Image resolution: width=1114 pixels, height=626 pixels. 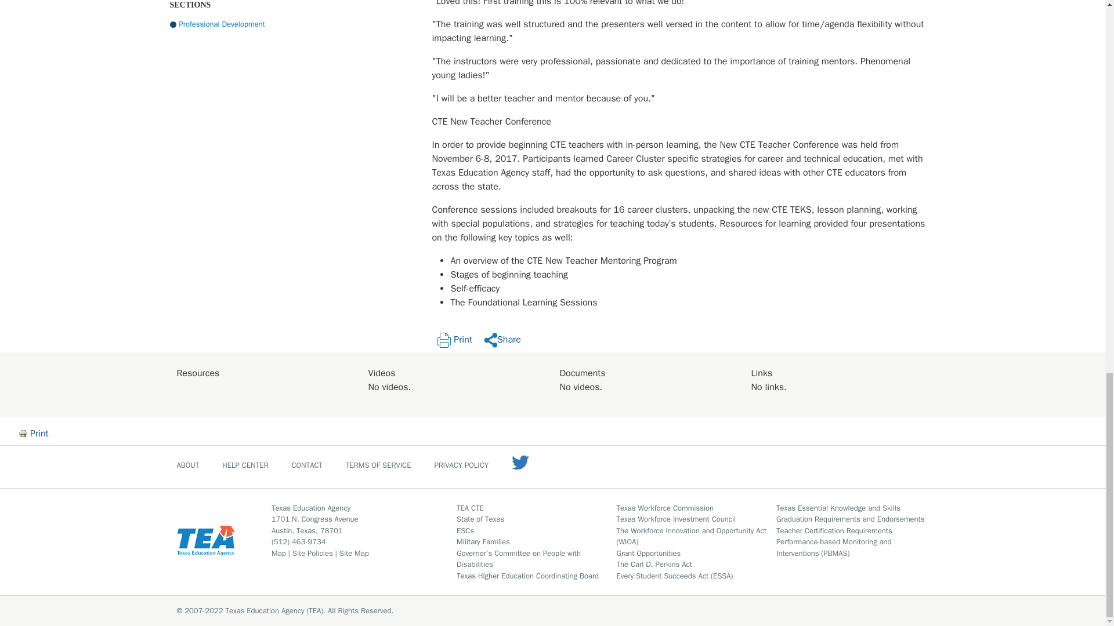 What do you see at coordinates (306, 464) in the screenshot?
I see `CONTACT` at bounding box center [306, 464].